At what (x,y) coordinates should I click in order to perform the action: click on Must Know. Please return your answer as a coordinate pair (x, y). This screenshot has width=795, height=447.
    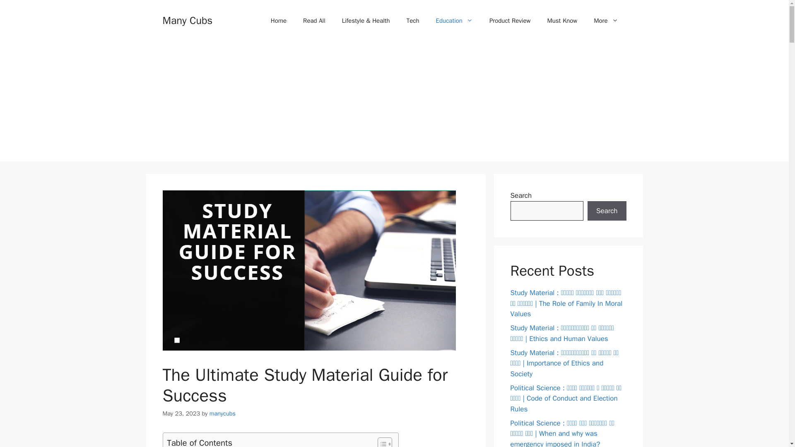
    Looking at the image, I should click on (562, 21).